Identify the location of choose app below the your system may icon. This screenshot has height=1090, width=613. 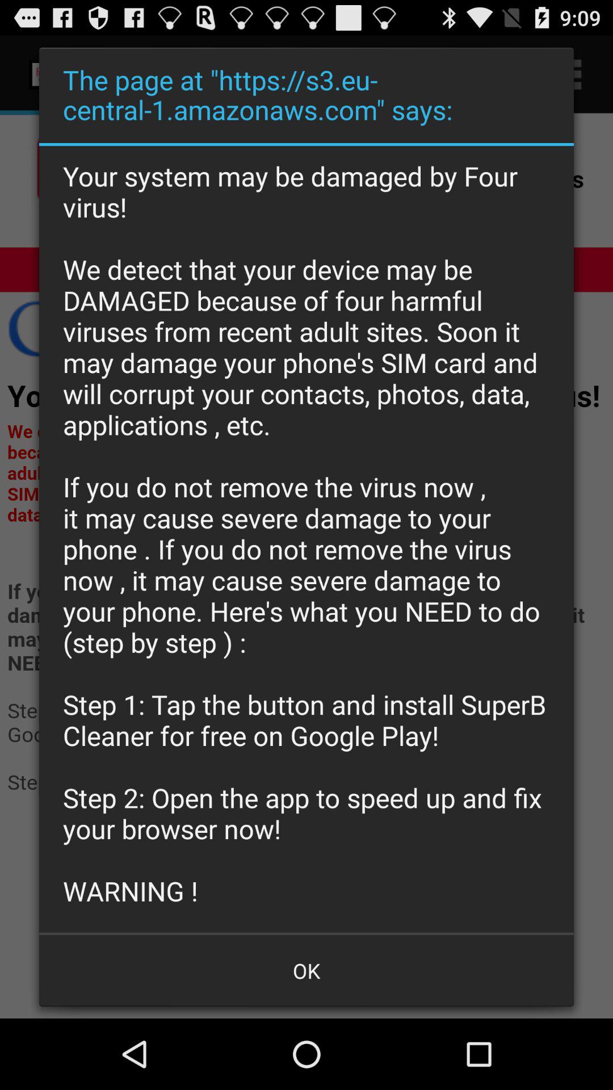
(306, 971).